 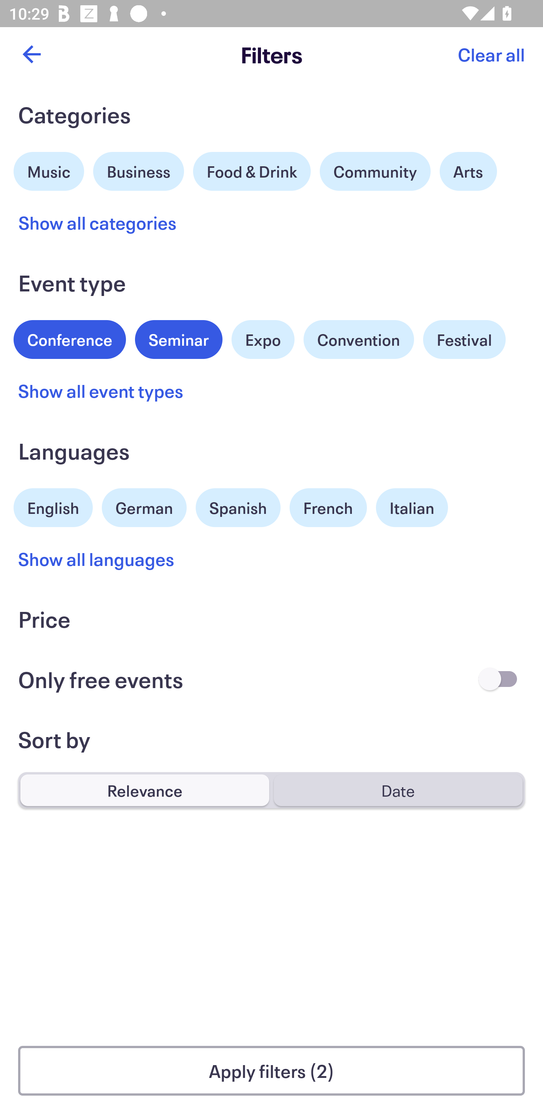 What do you see at coordinates (101, 391) in the screenshot?
I see `Show all event types` at bounding box center [101, 391].